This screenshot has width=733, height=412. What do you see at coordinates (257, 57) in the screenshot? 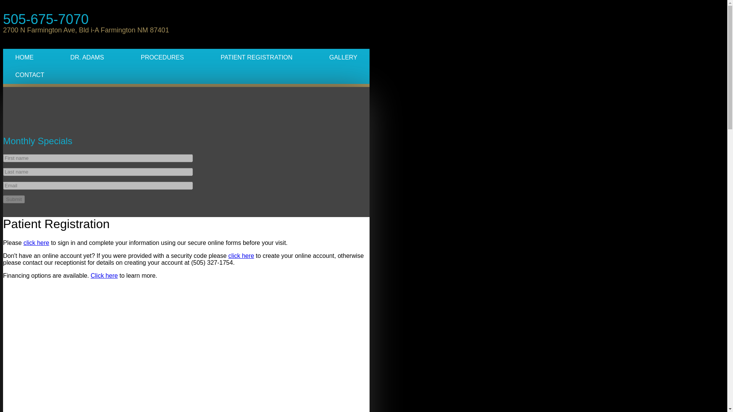
I see `PATIENT REGISTRATION` at bounding box center [257, 57].